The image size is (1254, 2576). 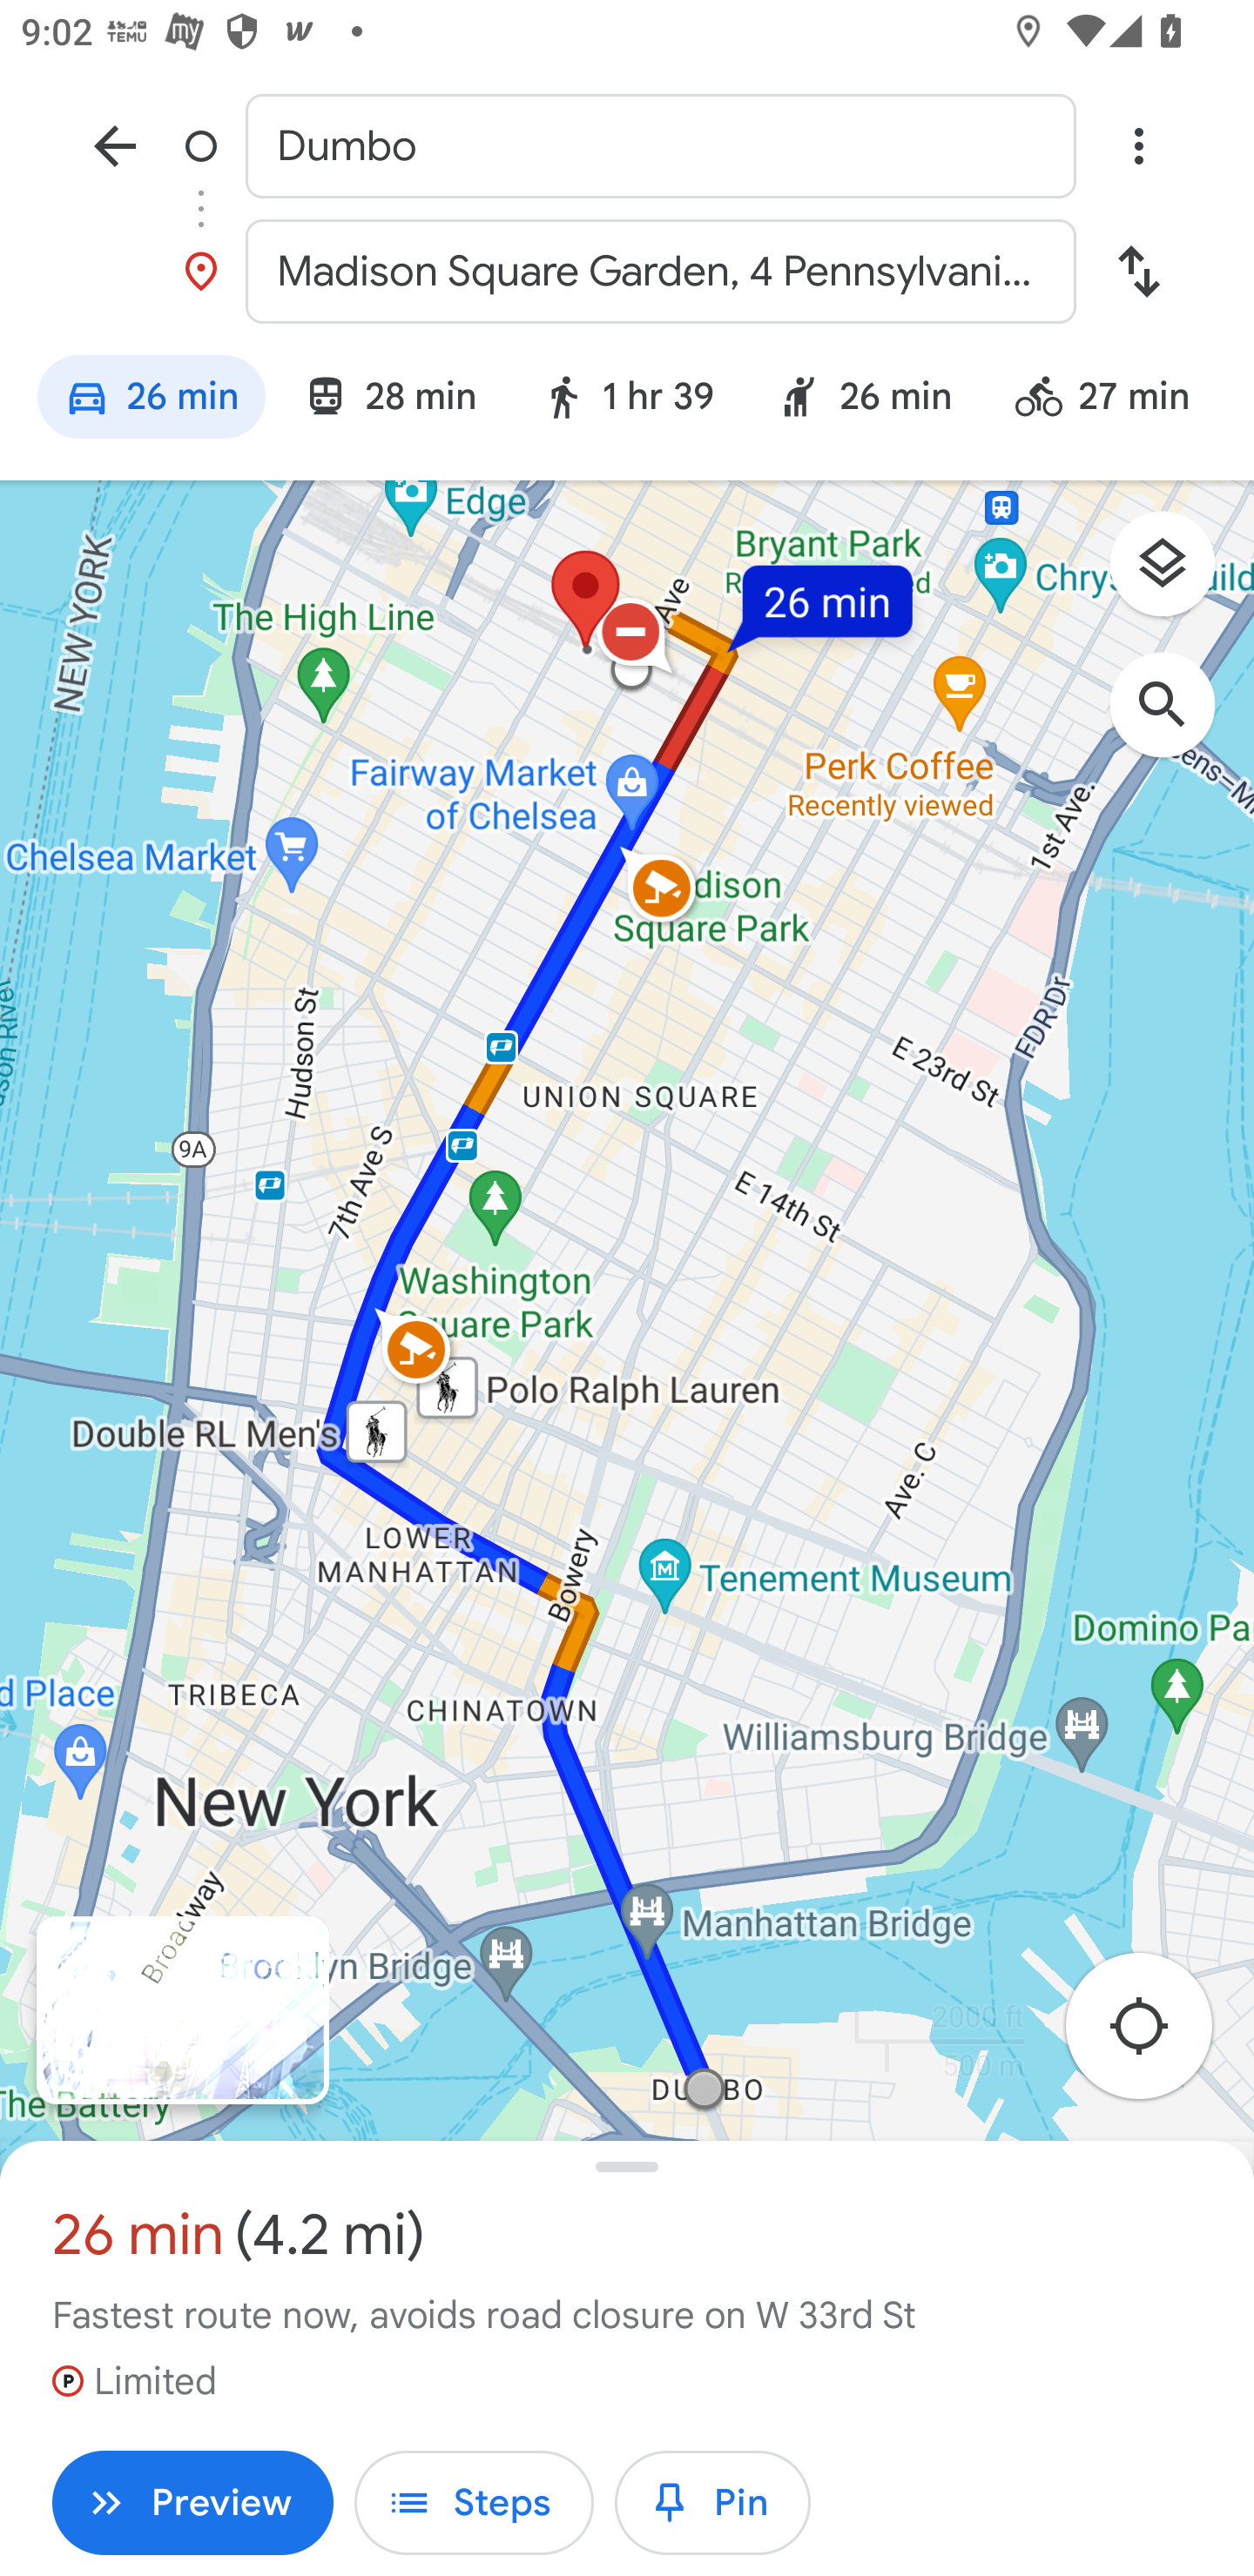 I want to click on Steps Steps Steps, so click(x=474, y=2503).